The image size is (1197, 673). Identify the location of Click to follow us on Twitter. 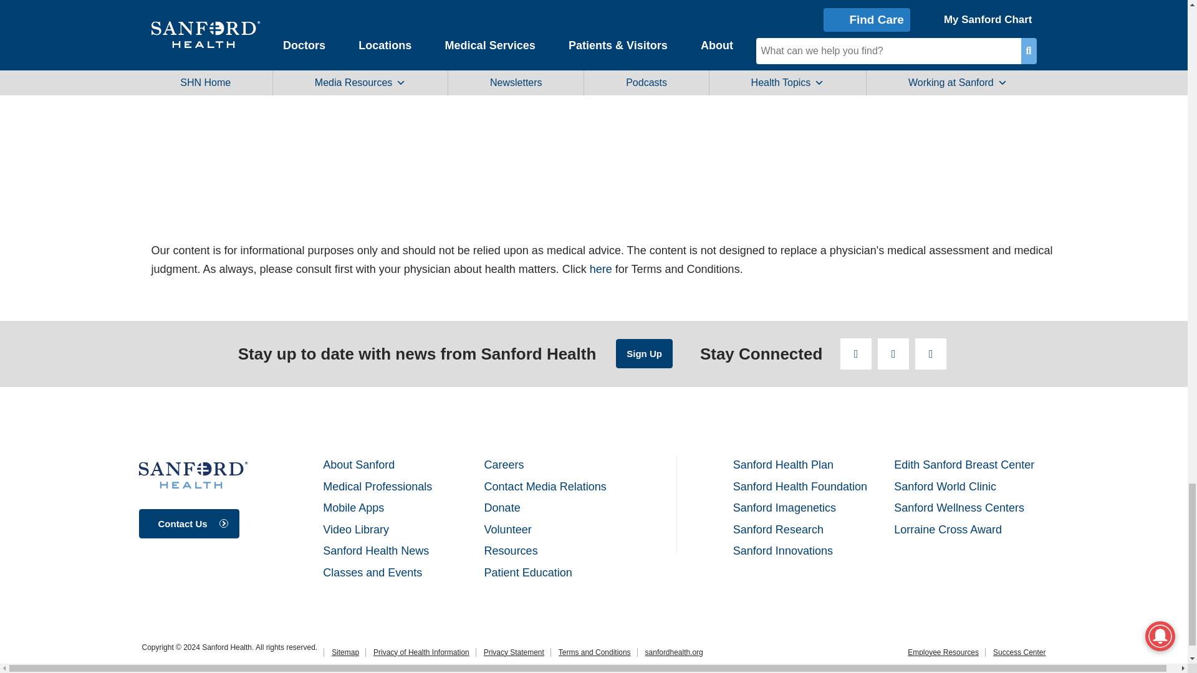
(893, 354).